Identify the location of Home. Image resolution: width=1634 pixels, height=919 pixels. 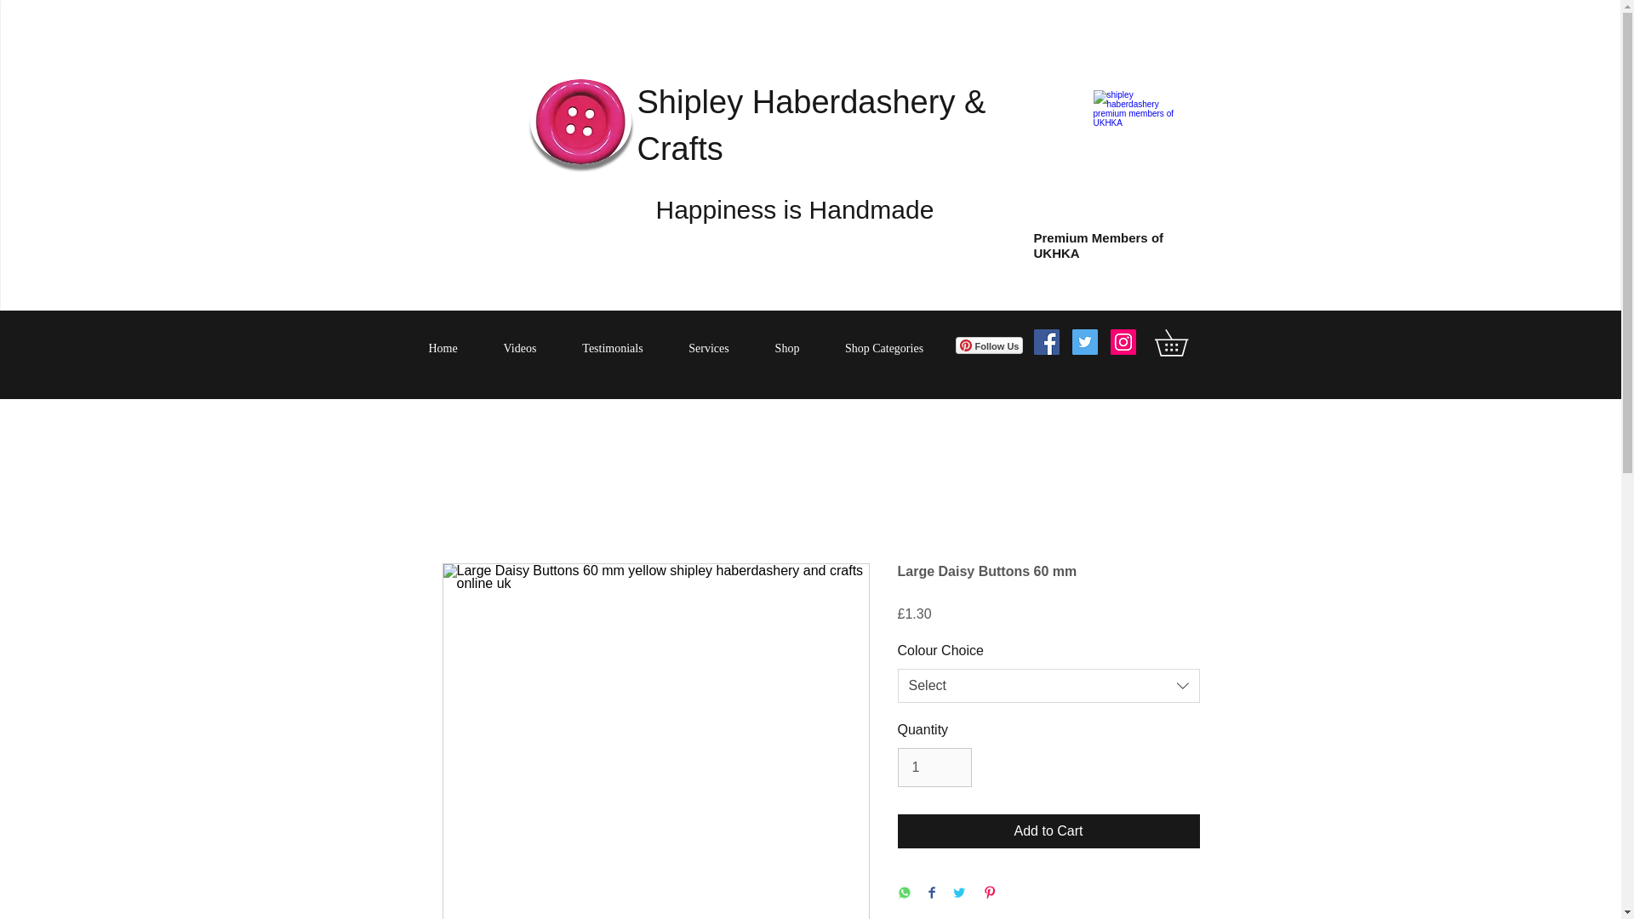
(443, 349).